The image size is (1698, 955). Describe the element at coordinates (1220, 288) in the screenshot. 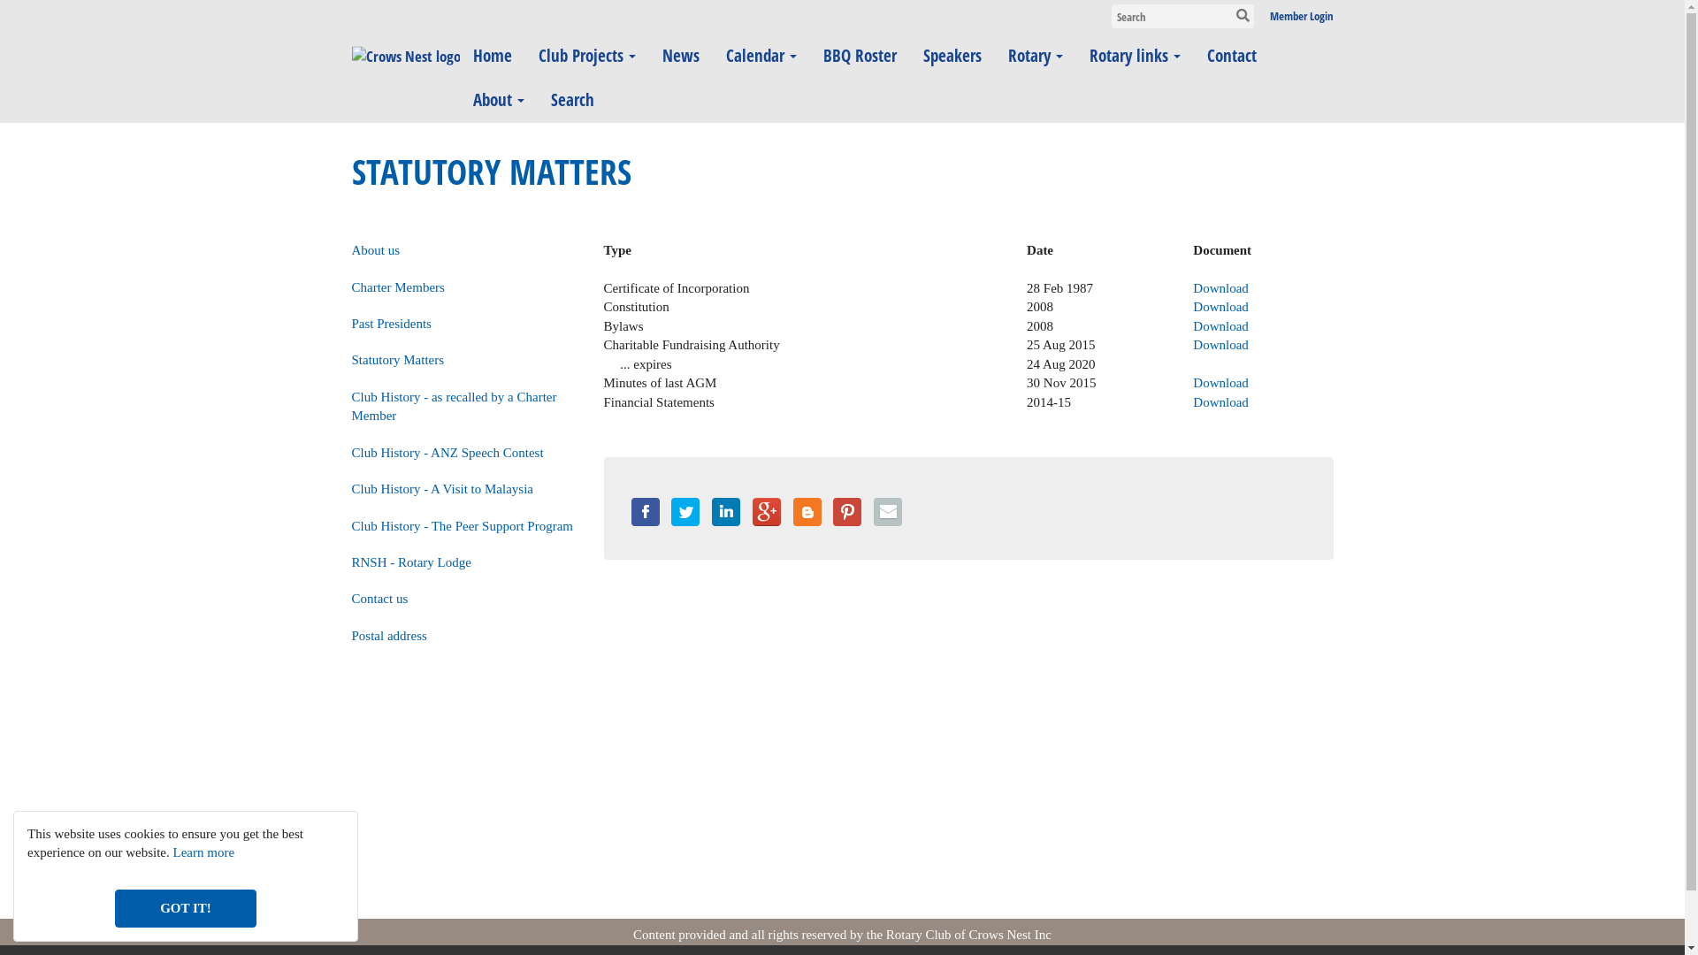

I see `Download` at that location.